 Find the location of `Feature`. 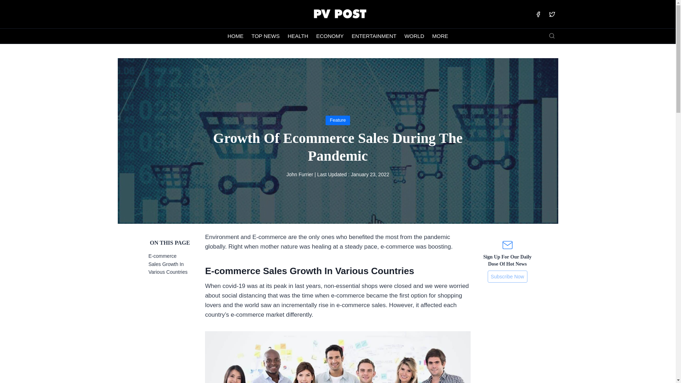

Feature is located at coordinates (338, 120).